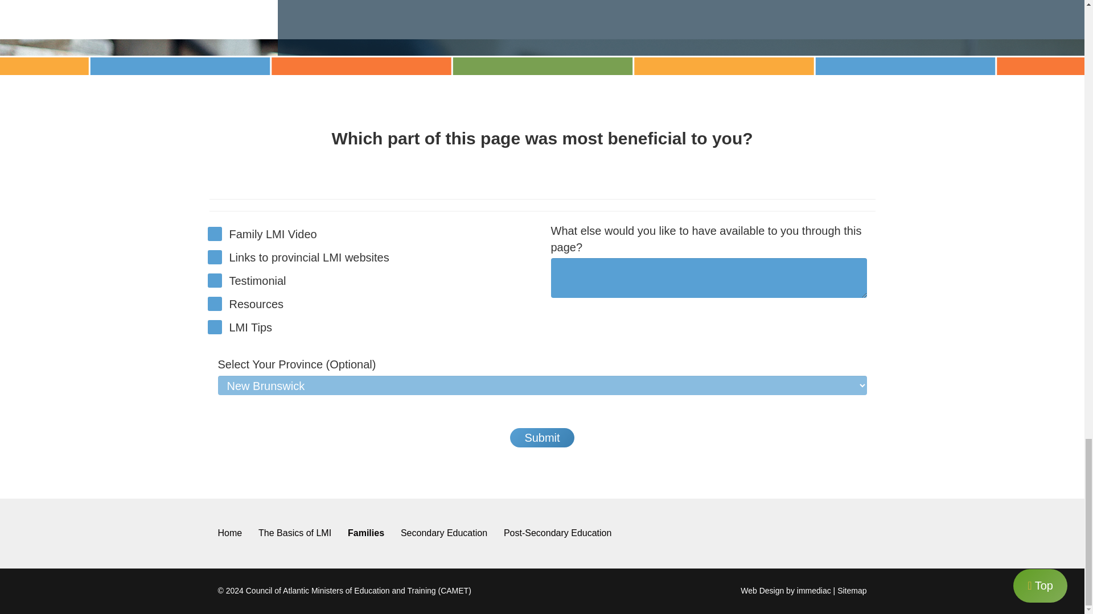 This screenshot has width=1093, height=614. What do you see at coordinates (557, 533) in the screenshot?
I see `Post-Secondary Education` at bounding box center [557, 533].